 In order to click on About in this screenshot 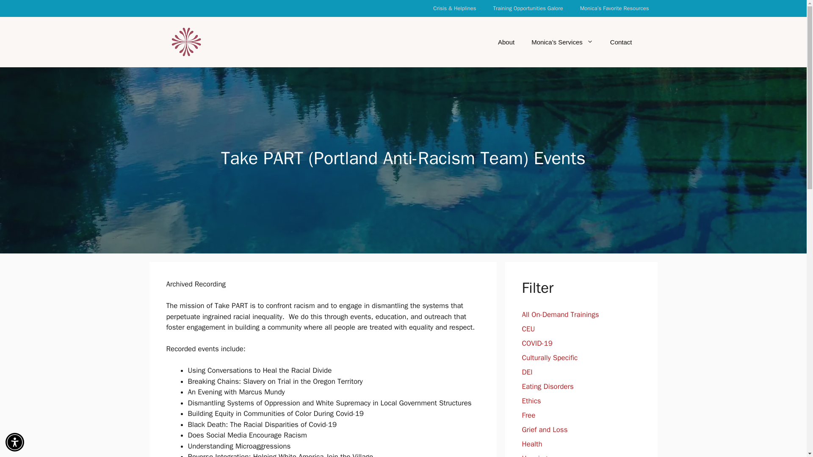, I will do `click(506, 42)`.